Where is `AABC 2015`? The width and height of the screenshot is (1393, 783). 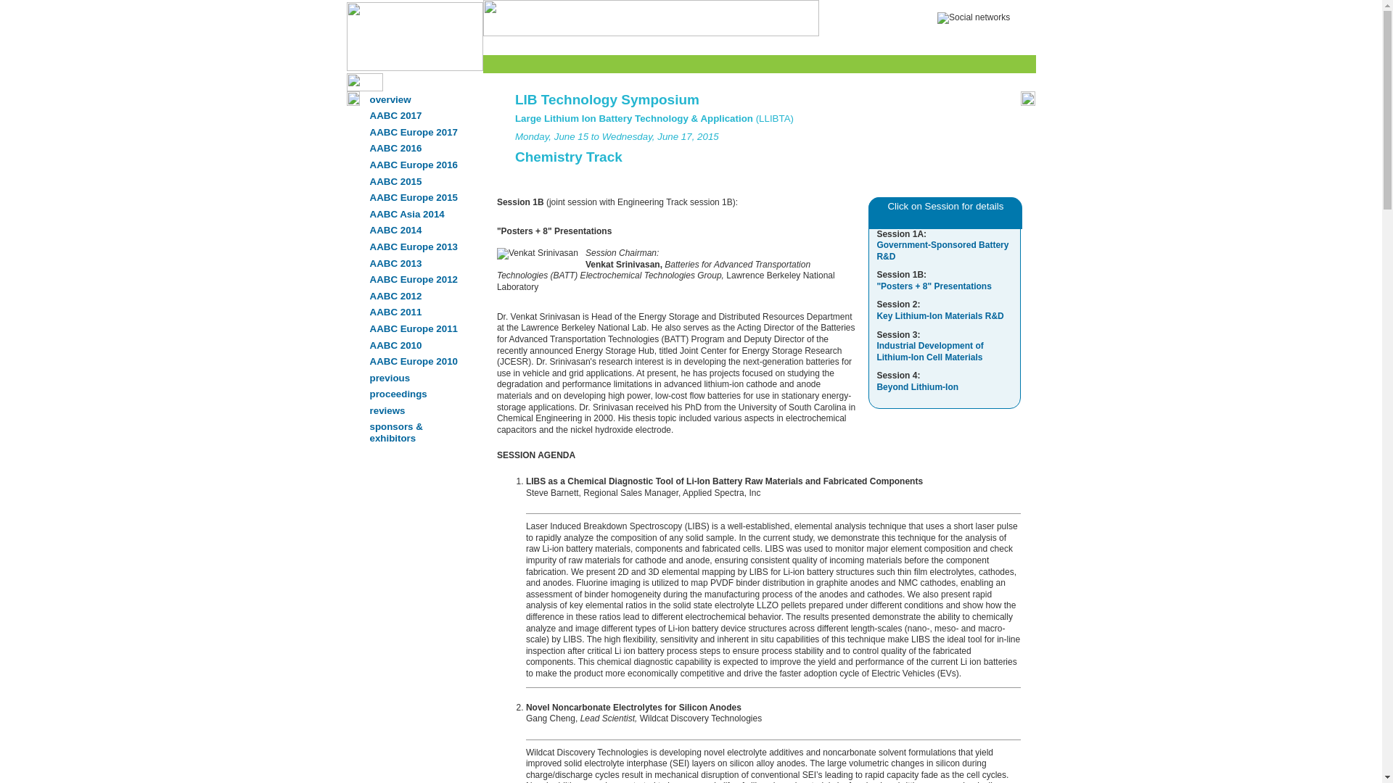
AABC 2015 is located at coordinates (415, 181).